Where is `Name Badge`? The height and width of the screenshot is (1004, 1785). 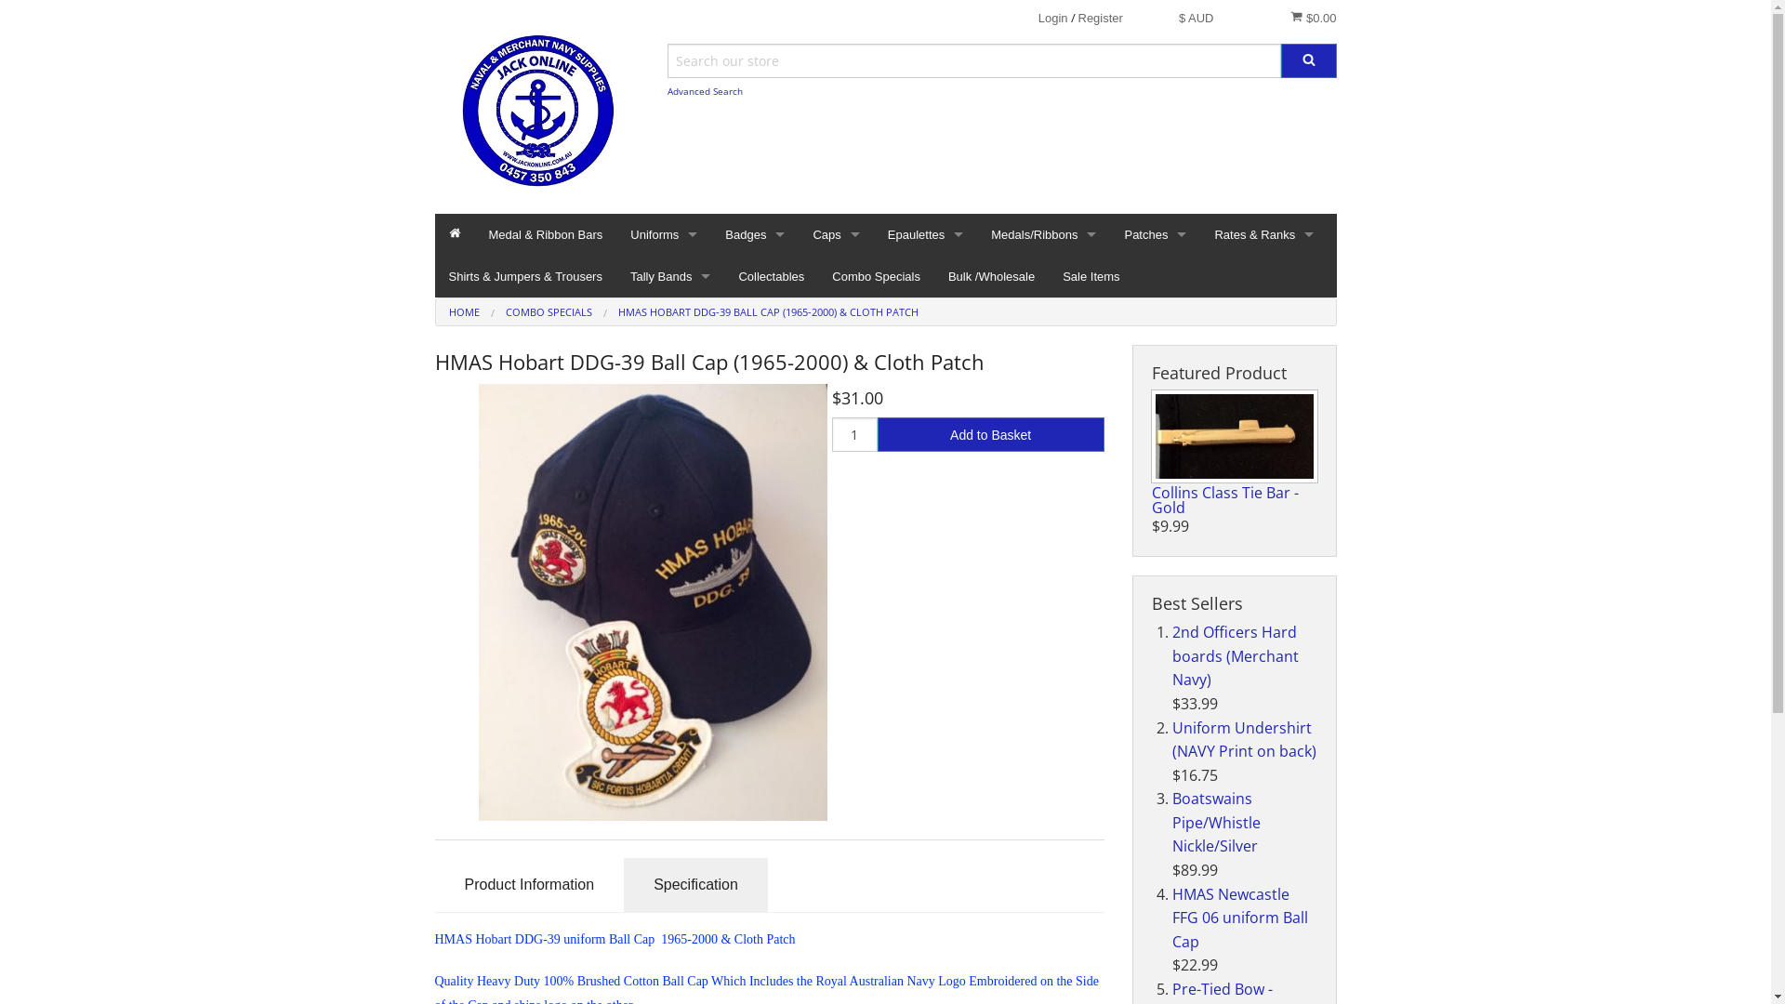
Name Badge is located at coordinates (664, 550).